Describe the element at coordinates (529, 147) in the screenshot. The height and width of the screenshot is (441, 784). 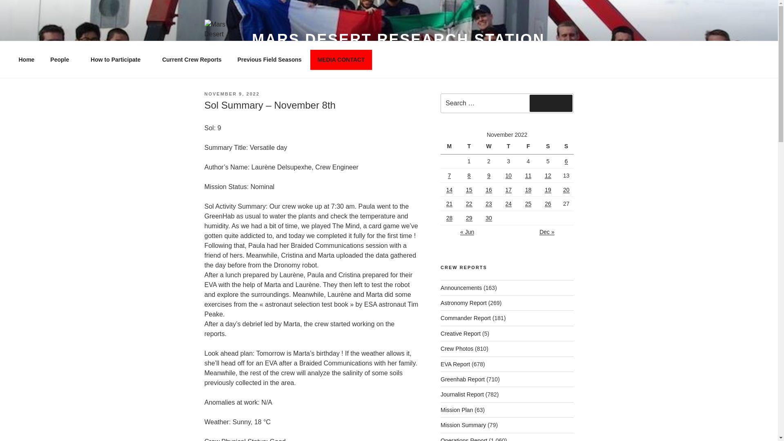
I see `Friday` at that location.